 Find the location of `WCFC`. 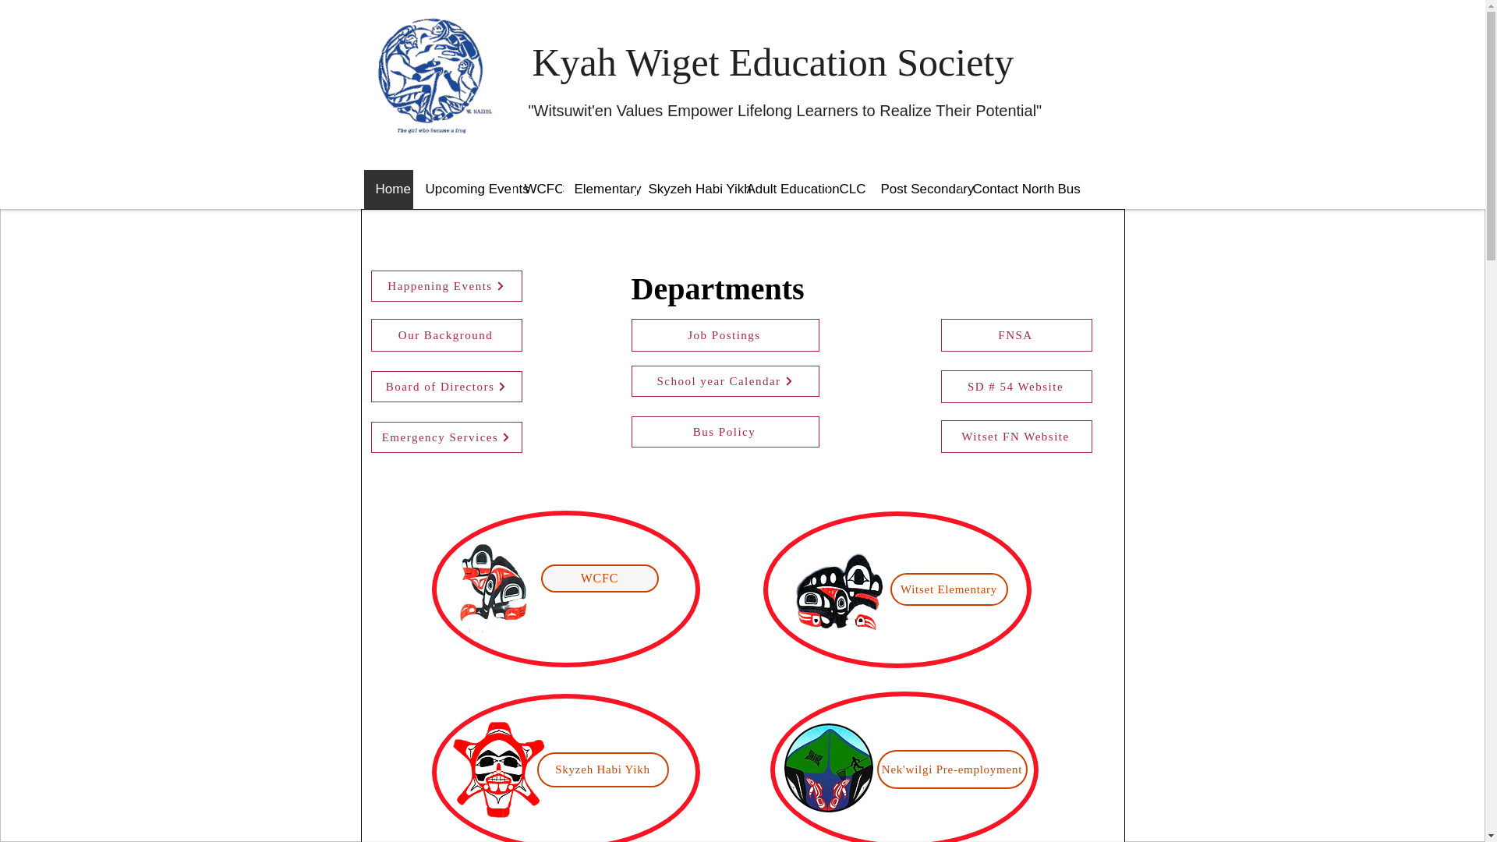

WCFC is located at coordinates (599, 578).